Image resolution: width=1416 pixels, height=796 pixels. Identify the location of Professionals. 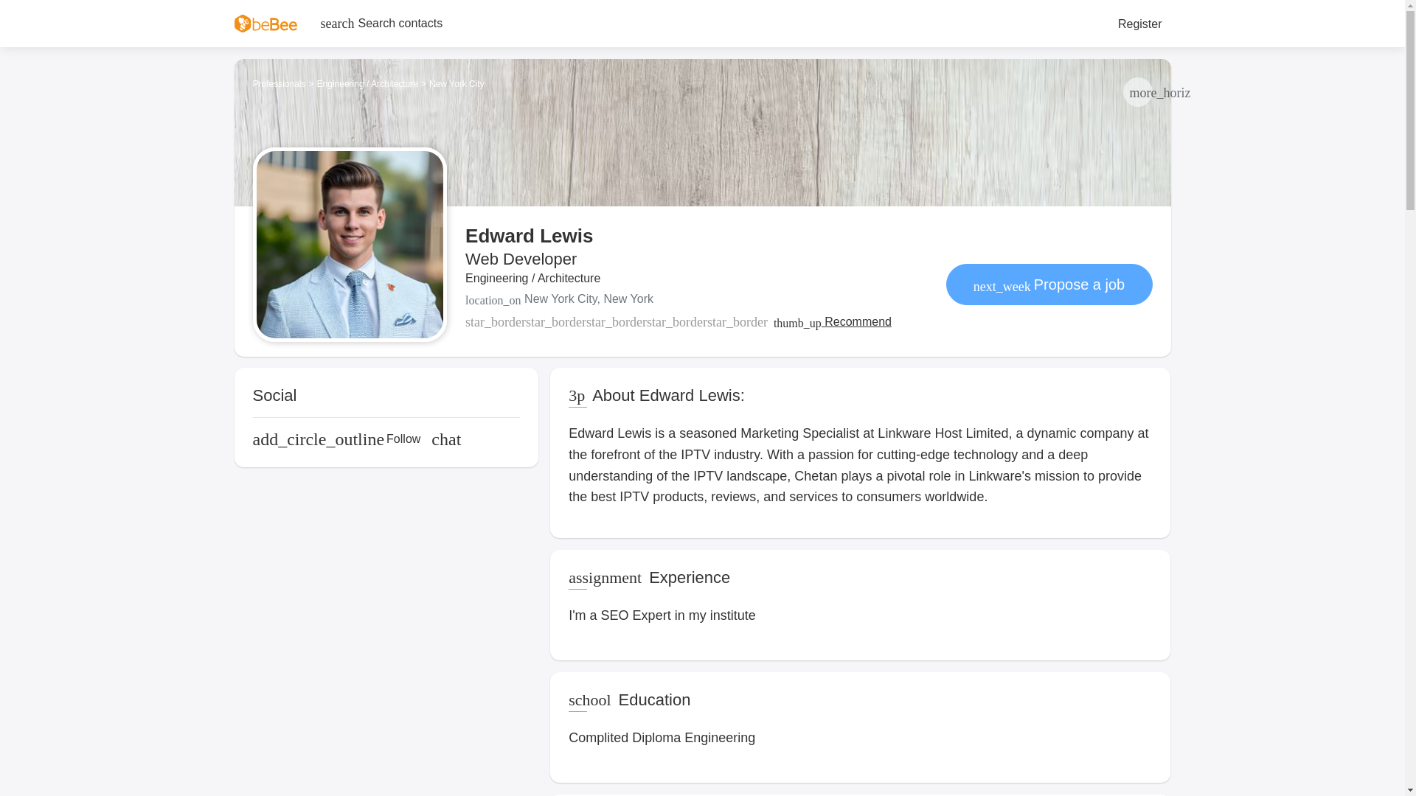
(279, 84).